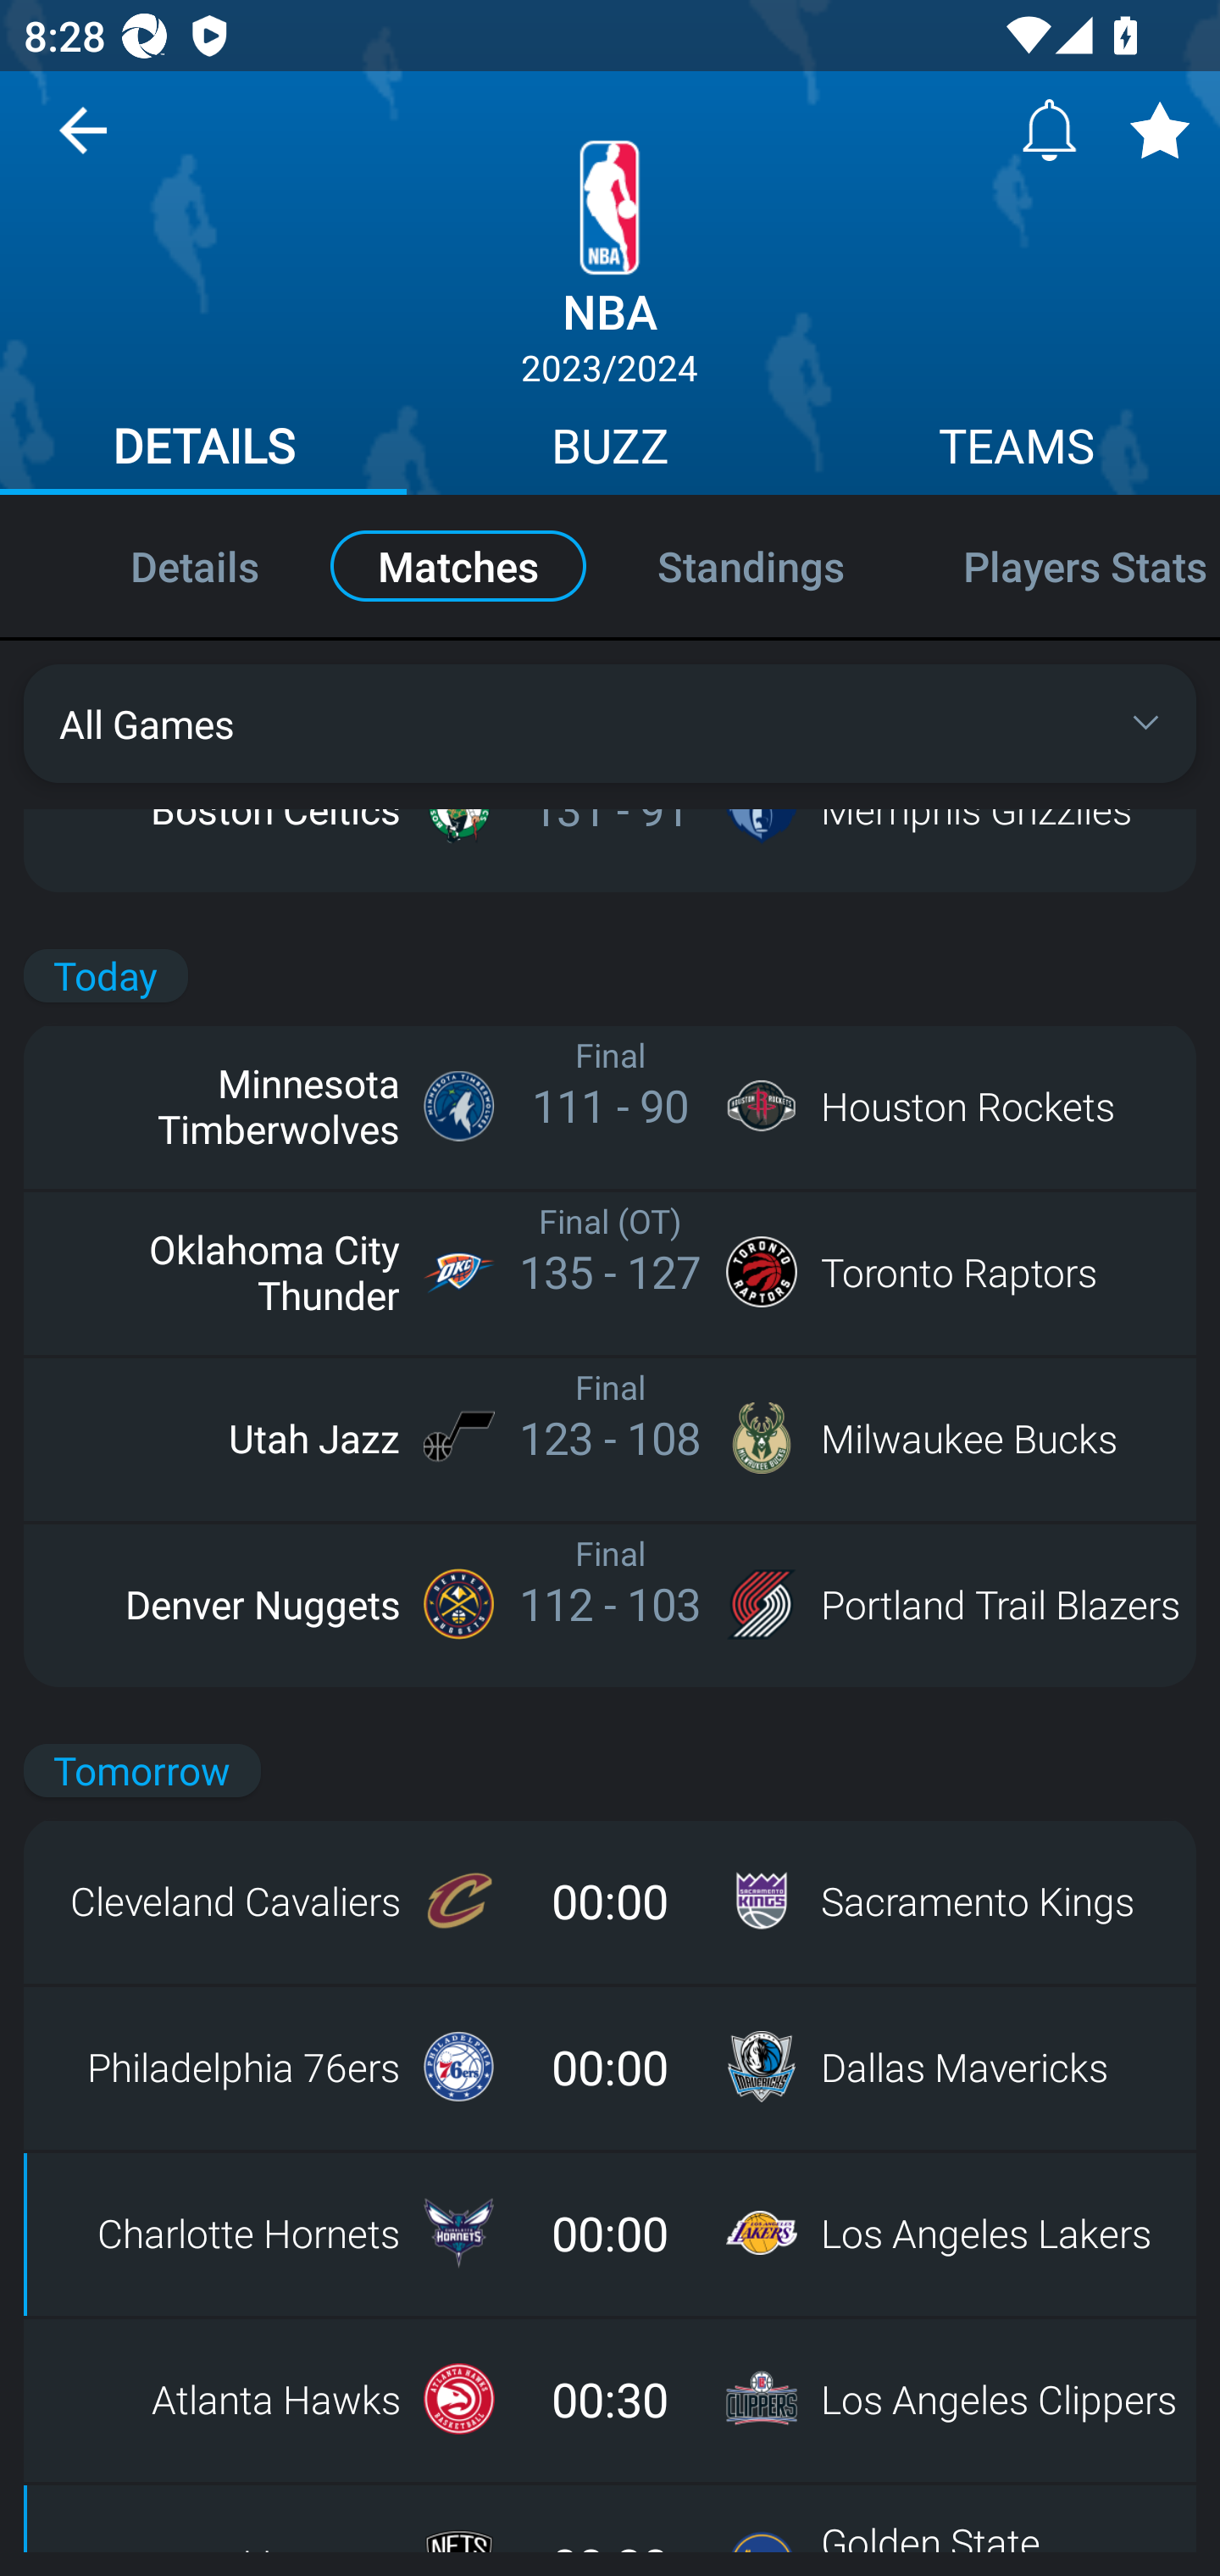 This screenshot has width=1220, height=2576. Describe the element at coordinates (610, 2398) in the screenshot. I see `Atlanta Hawks 00:30 Los Angeles Clippers` at that location.